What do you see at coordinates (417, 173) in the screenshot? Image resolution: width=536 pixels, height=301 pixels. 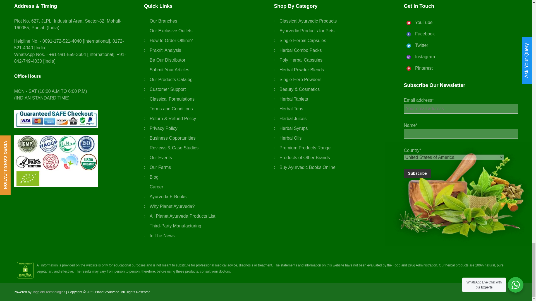 I see `Subscribe` at bounding box center [417, 173].